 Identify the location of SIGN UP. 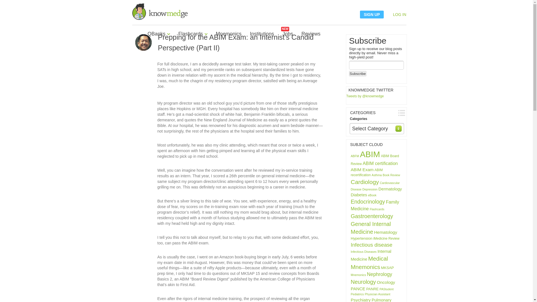
(372, 14).